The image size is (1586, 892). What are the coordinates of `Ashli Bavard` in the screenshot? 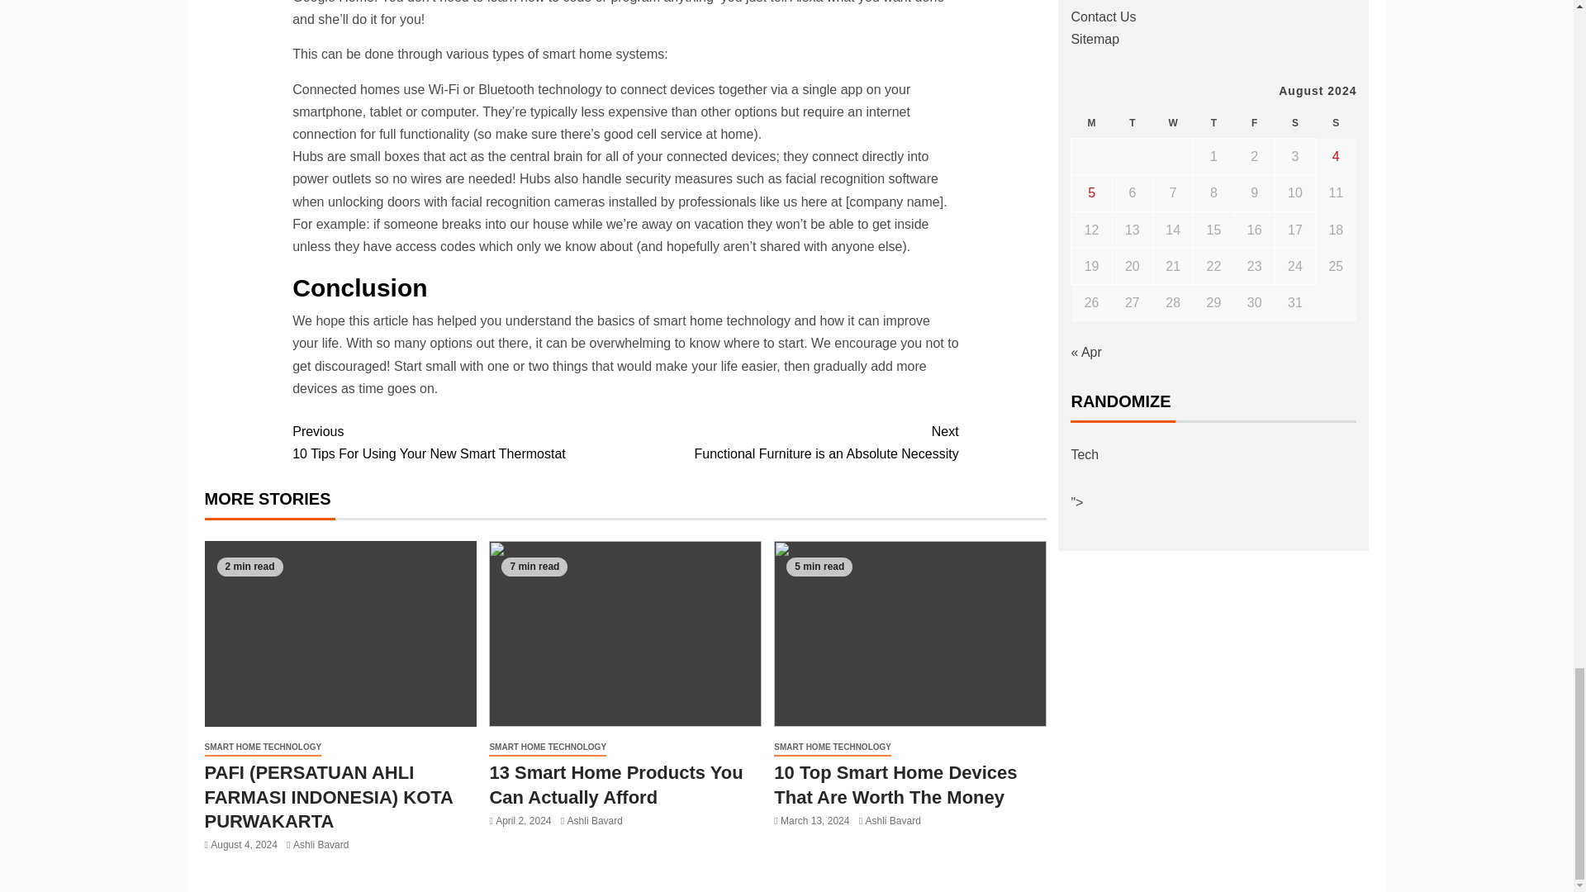 It's located at (321, 845).